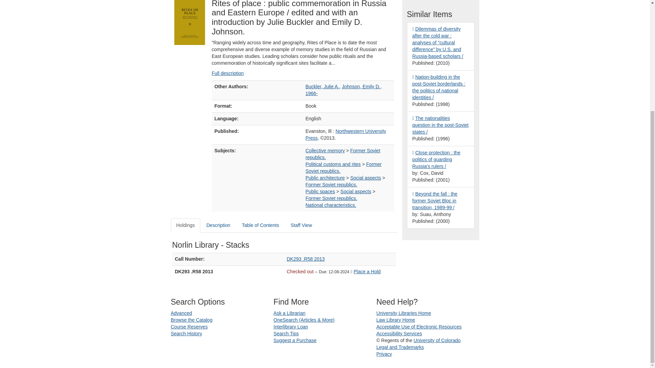  I want to click on Political customs and rites, so click(333, 164).